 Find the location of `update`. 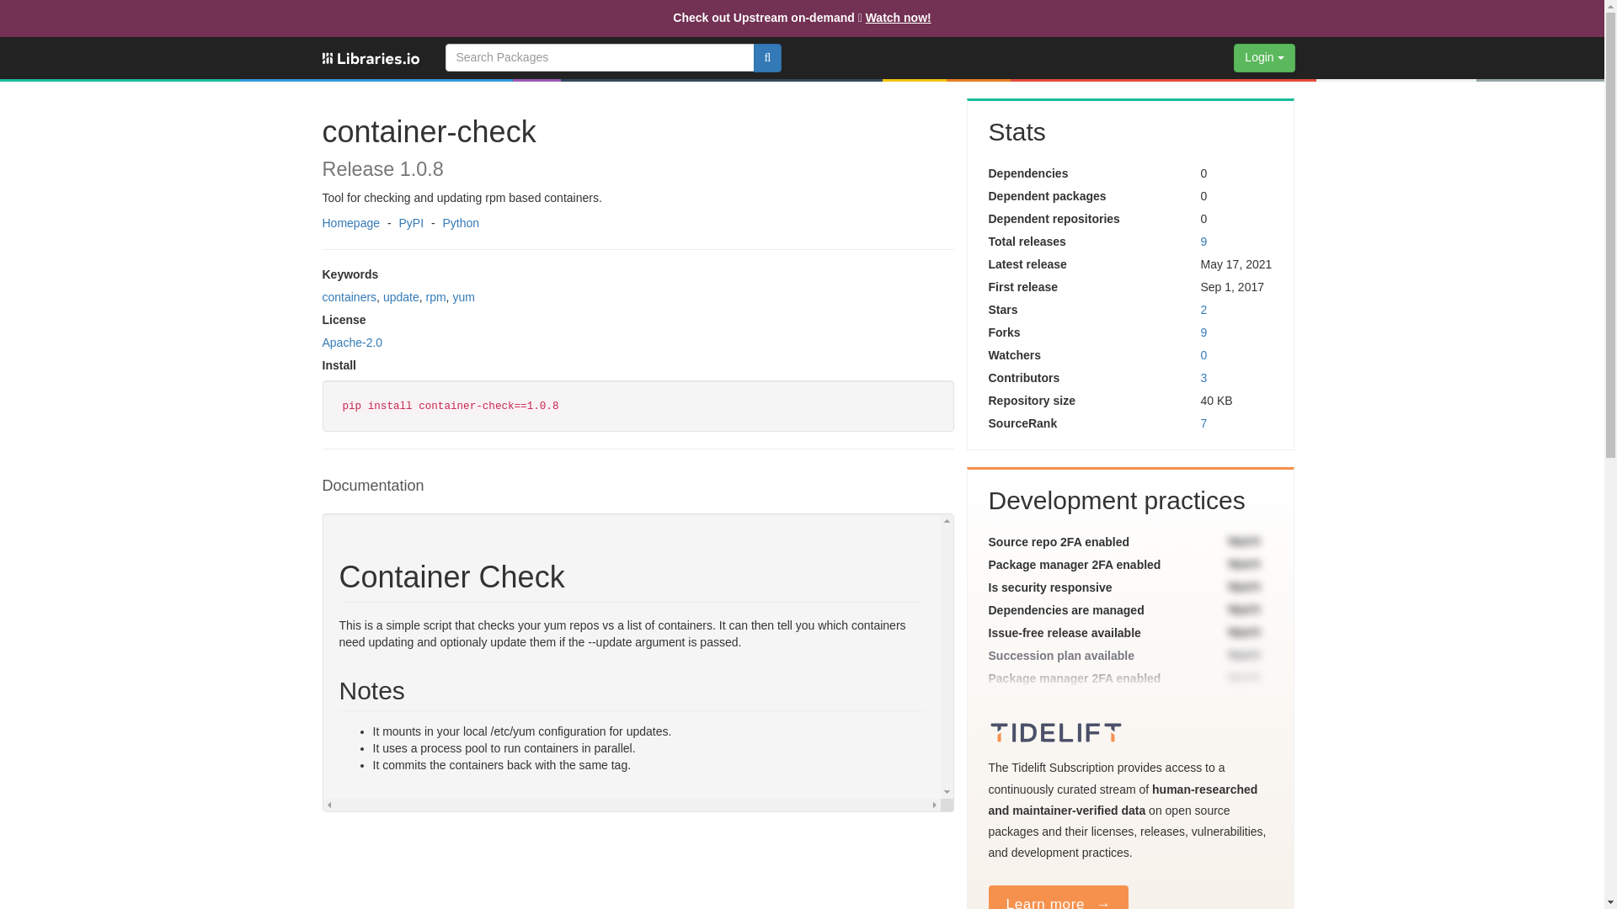

update is located at coordinates (401, 296).